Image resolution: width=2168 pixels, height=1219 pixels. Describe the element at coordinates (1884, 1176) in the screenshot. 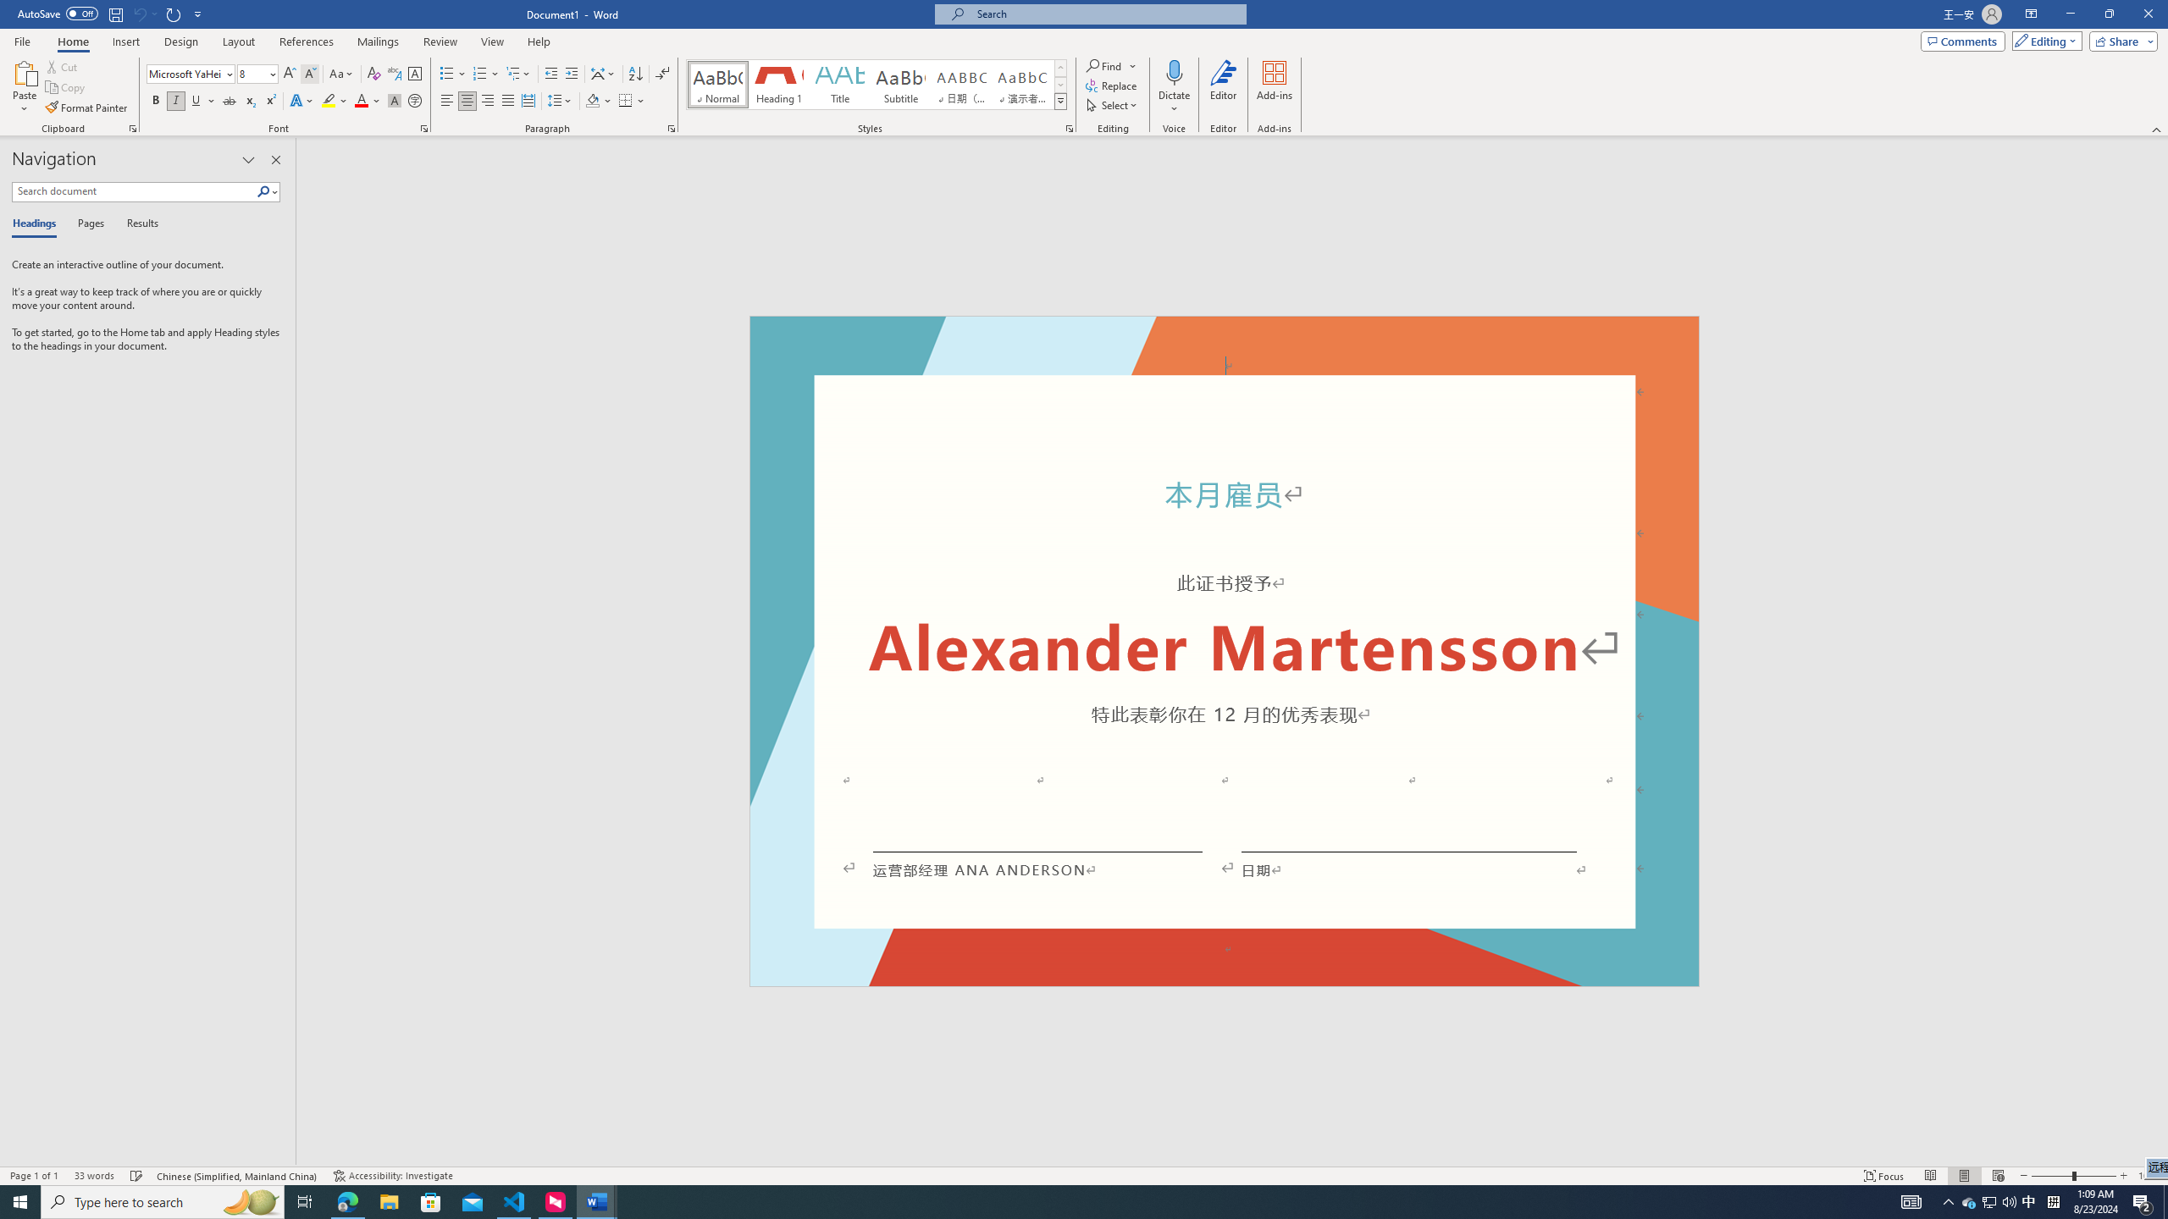

I see `Focus ` at that location.